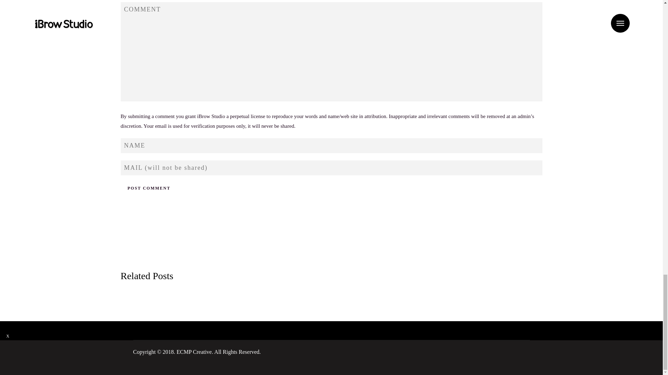  Describe the element at coordinates (148, 188) in the screenshot. I see `Post Comment` at that location.